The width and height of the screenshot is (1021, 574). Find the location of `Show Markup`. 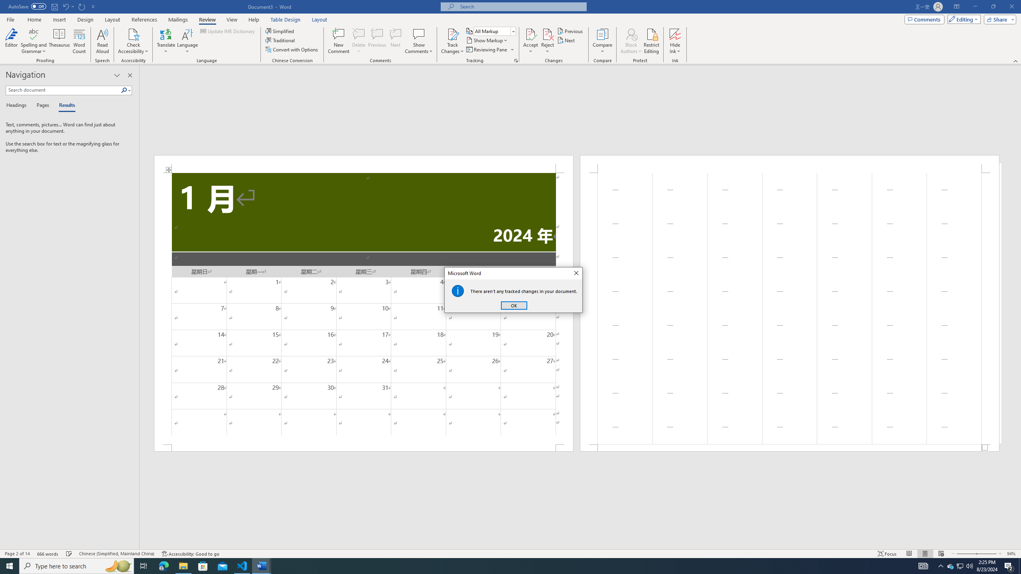

Show Markup is located at coordinates (487, 40).